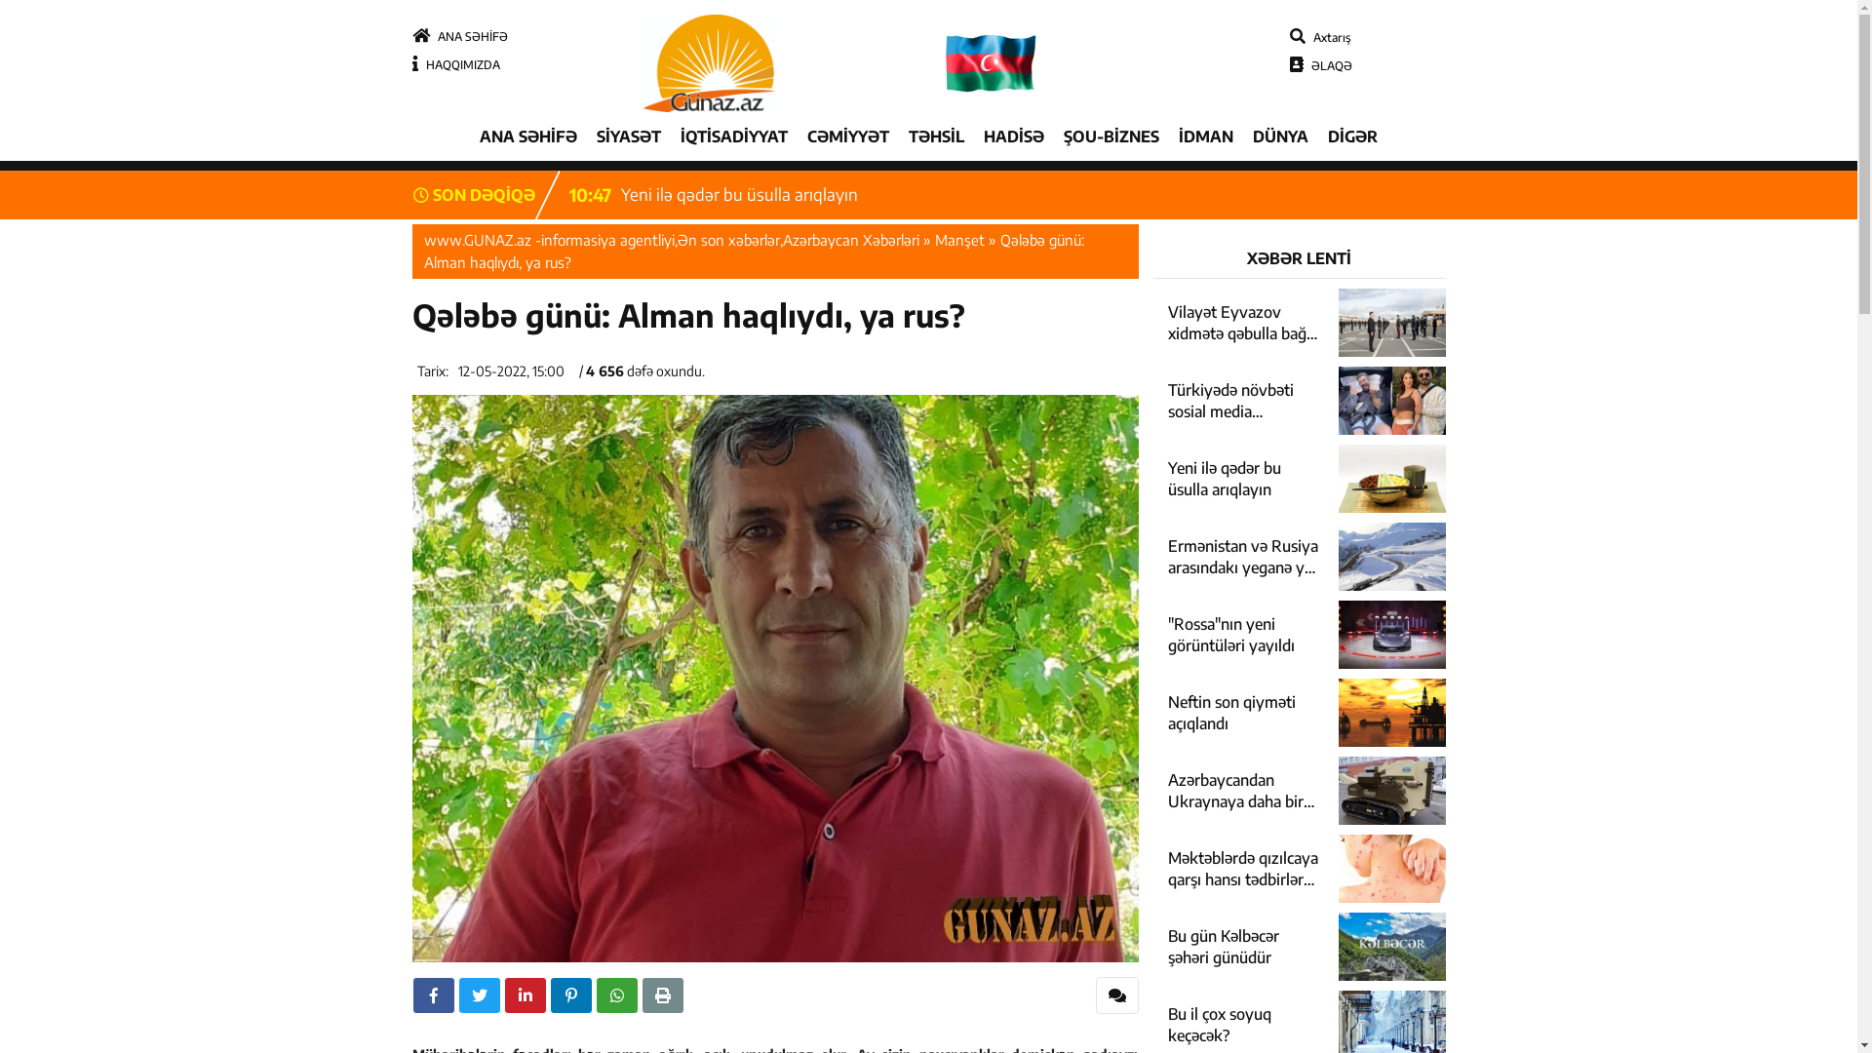 This screenshot has width=1872, height=1053. Describe the element at coordinates (710, 63) in the screenshot. I see `GunAz.Az` at that location.